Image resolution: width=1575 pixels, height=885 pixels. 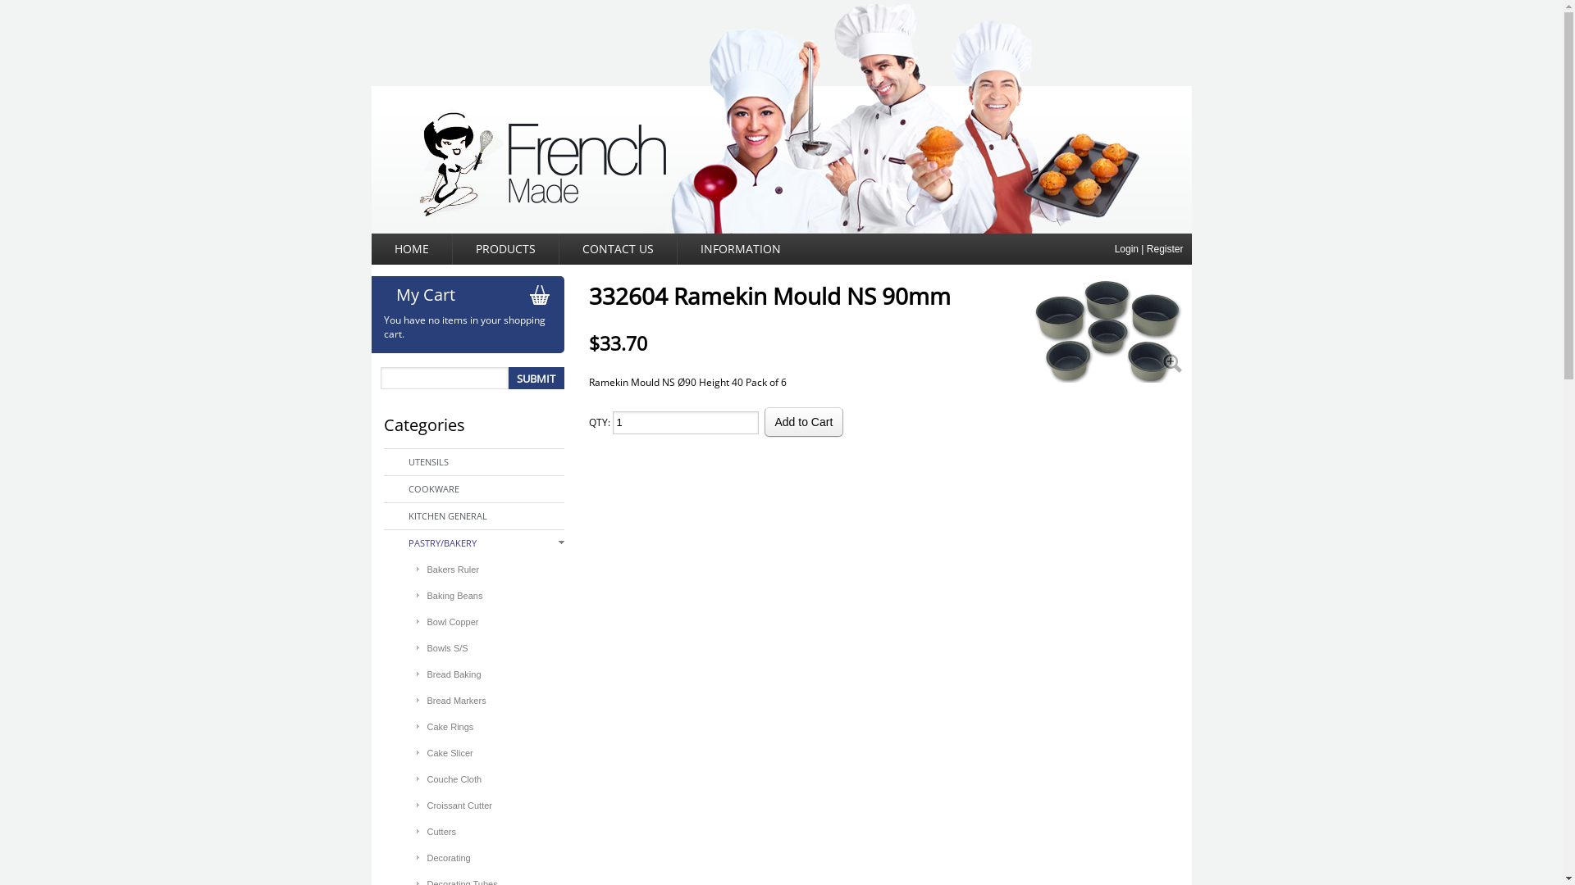 I want to click on Bread Markers, so click(x=495, y=701).